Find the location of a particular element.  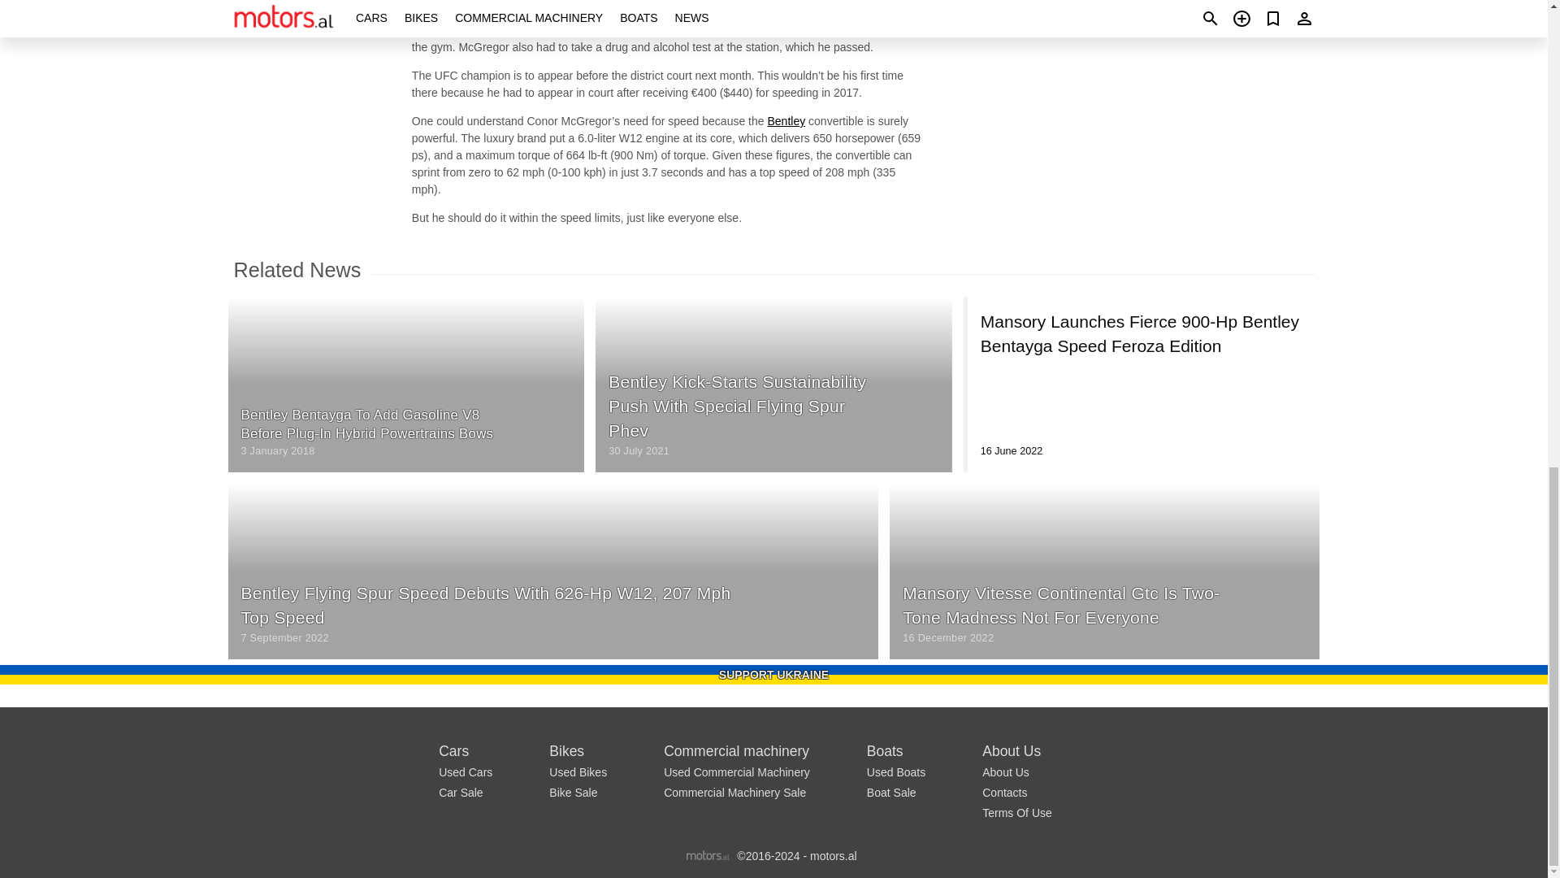

all about Bentley in Albania is located at coordinates (786, 120).